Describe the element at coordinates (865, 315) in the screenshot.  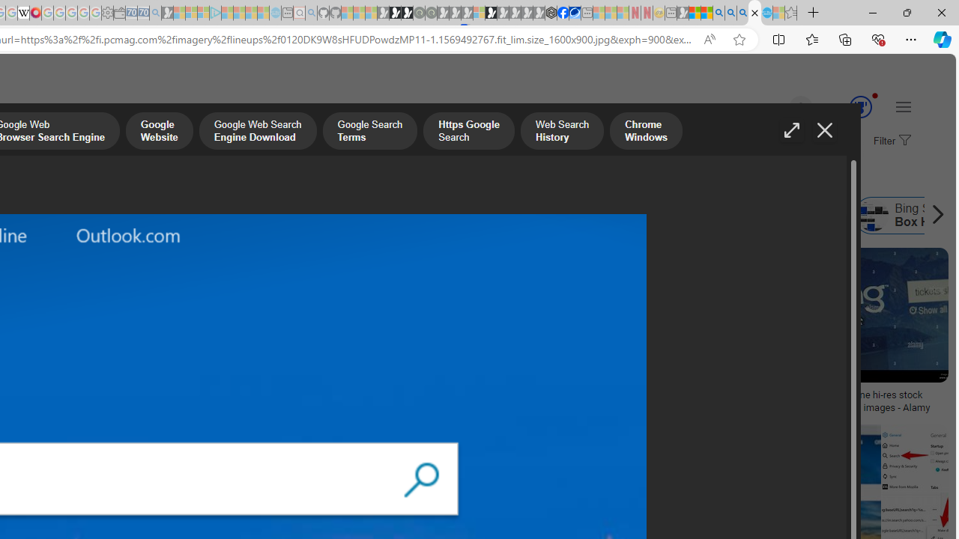
I see `Image result for Bing Search Site` at that location.